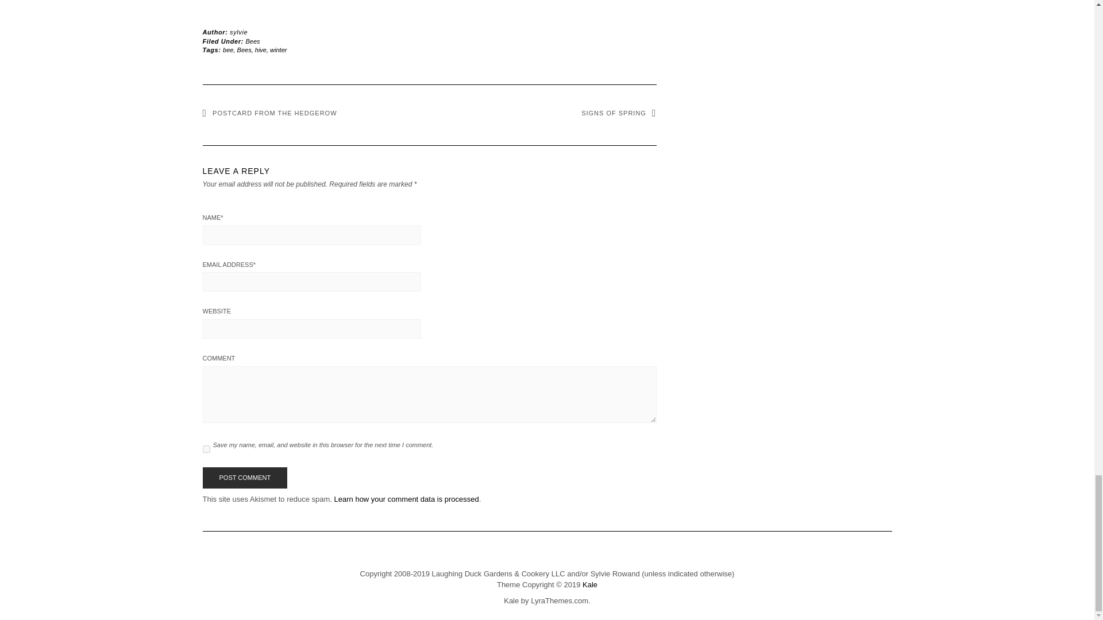  I want to click on Posts by sylvie, so click(238, 32).